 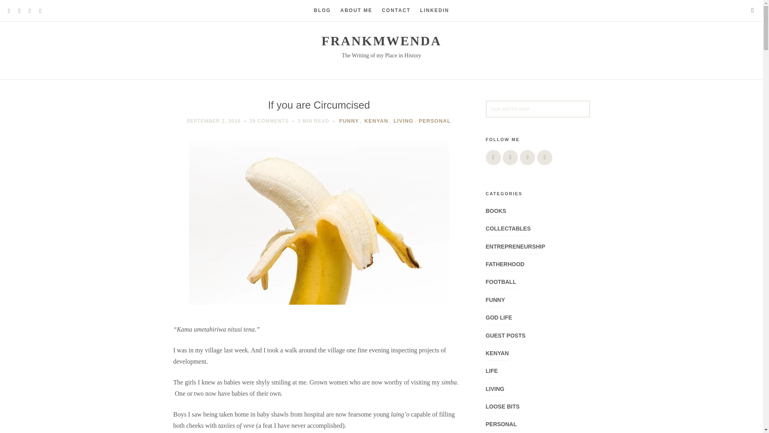 I want to click on LIVING, so click(x=404, y=120).